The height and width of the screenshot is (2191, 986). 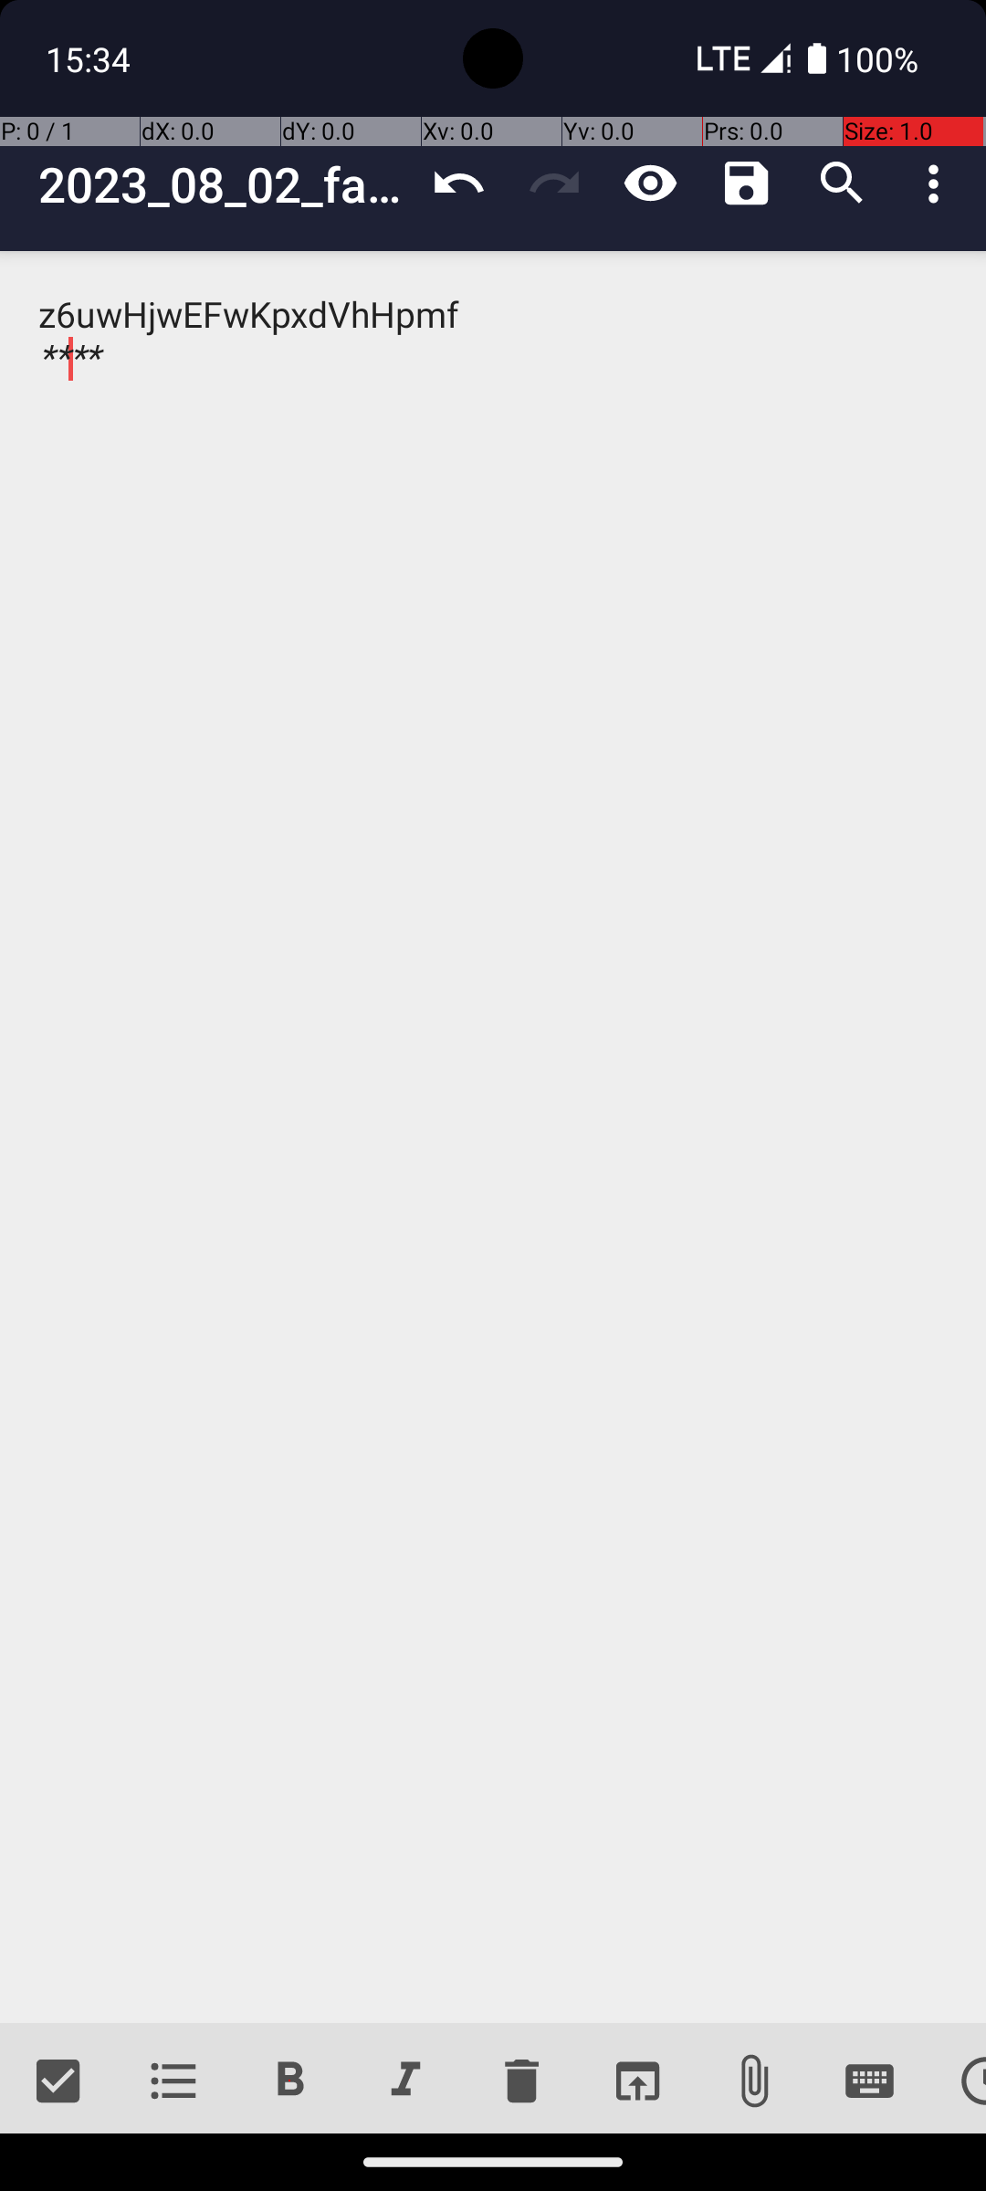 I want to click on 2023_08_02_favorite_book_quotes, so click(x=225, y=184).